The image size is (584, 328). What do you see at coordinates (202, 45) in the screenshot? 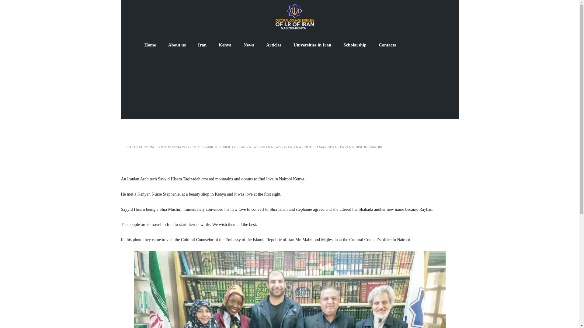
I see `Iran` at bounding box center [202, 45].